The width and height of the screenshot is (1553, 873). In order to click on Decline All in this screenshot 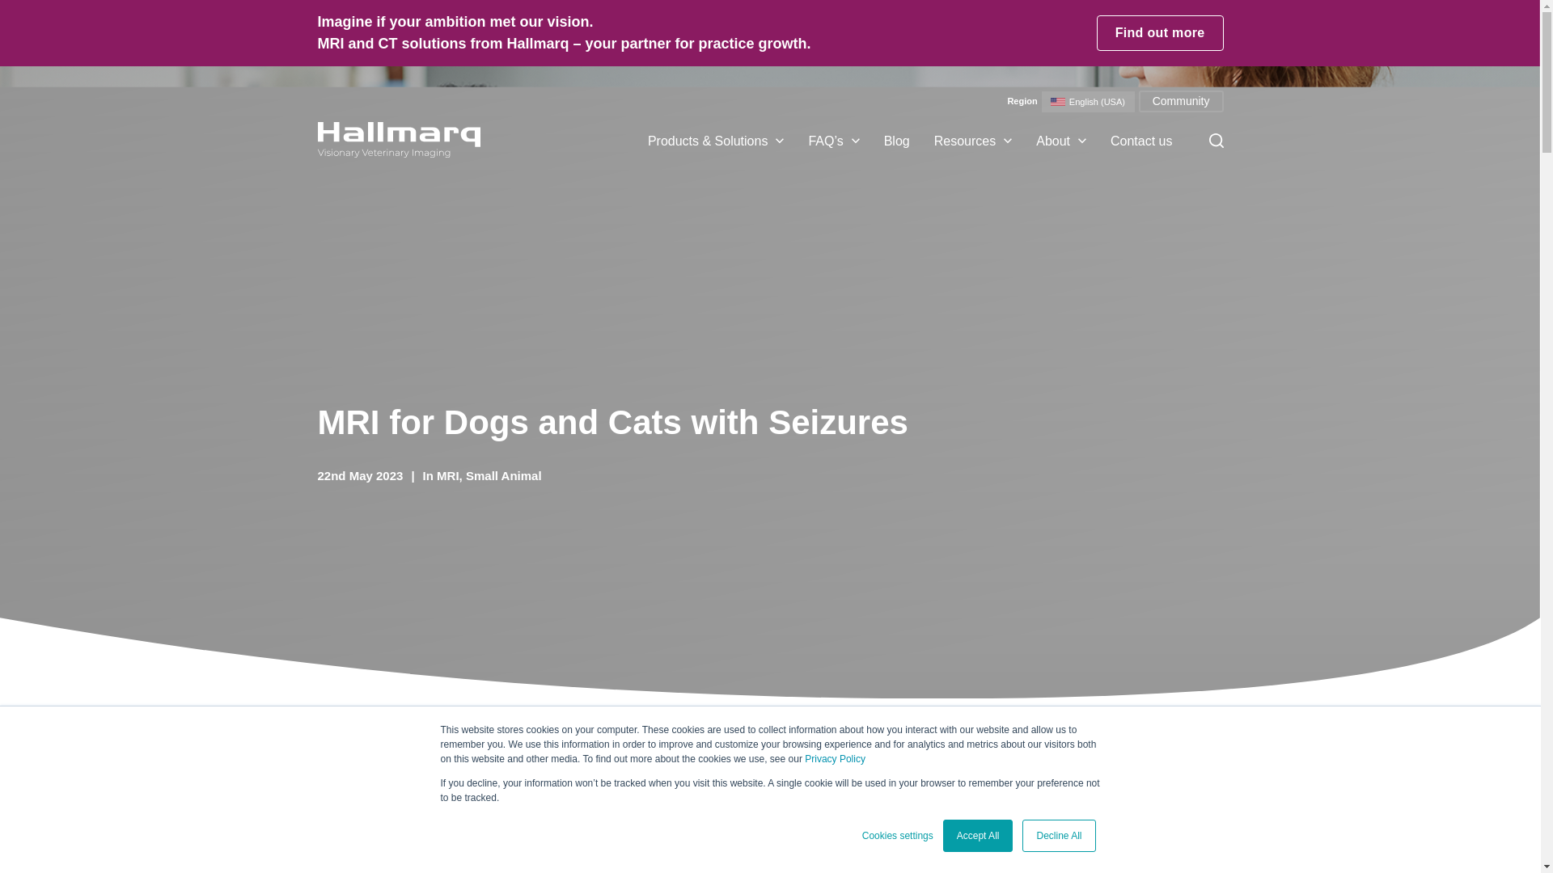, I will do `click(1058, 836)`.